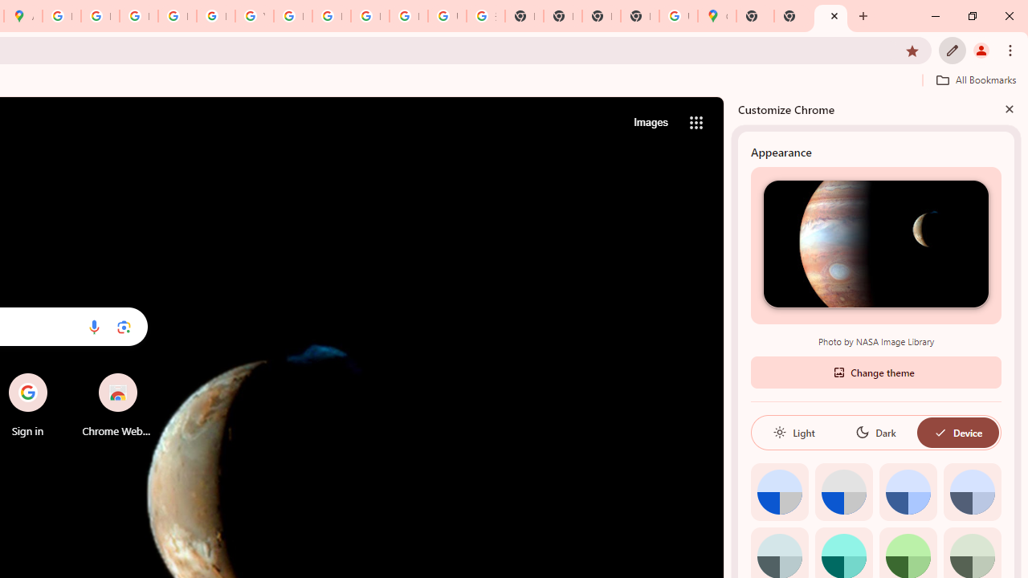  I want to click on New Tab, so click(755, 16).